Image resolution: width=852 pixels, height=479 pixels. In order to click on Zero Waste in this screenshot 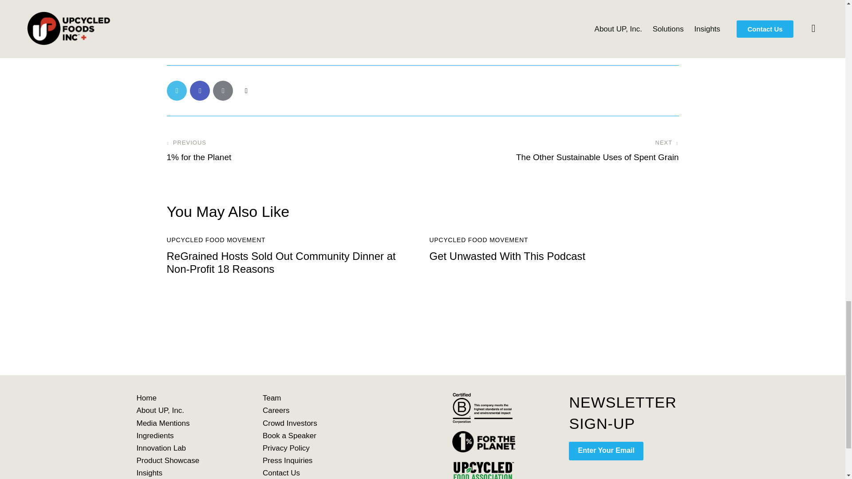, I will do `click(414, 31)`.